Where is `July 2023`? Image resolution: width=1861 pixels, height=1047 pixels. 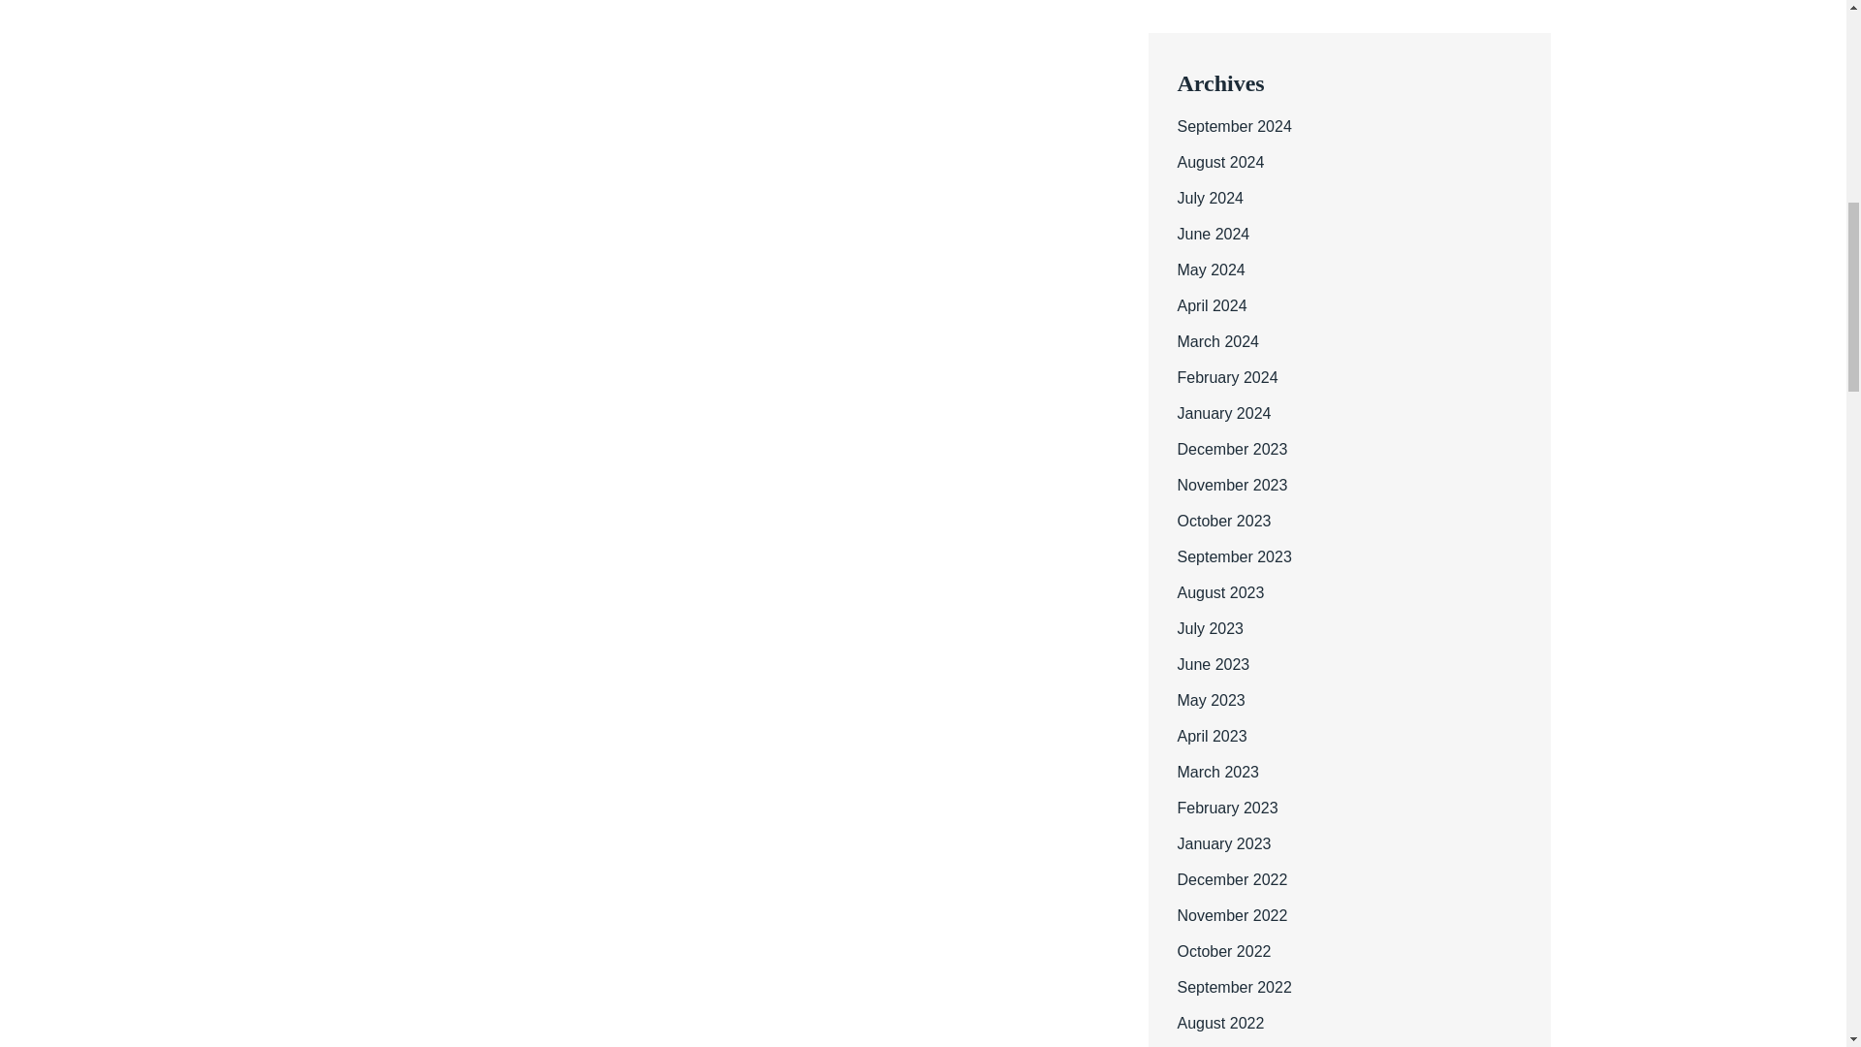
July 2023 is located at coordinates (1210, 628).